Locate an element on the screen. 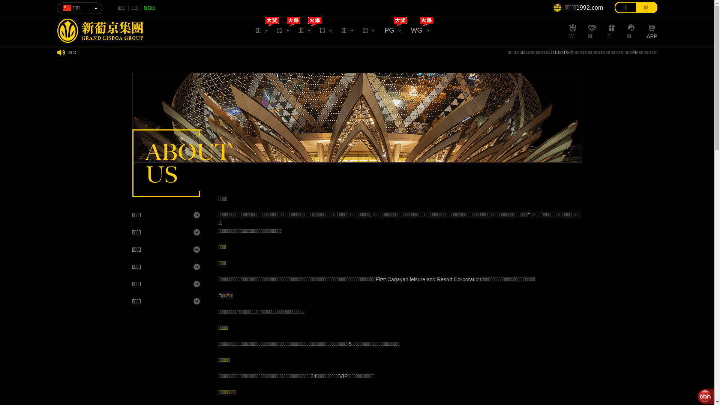 Image resolution: width=720 pixels, height=405 pixels. PG is located at coordinates (393, 32).